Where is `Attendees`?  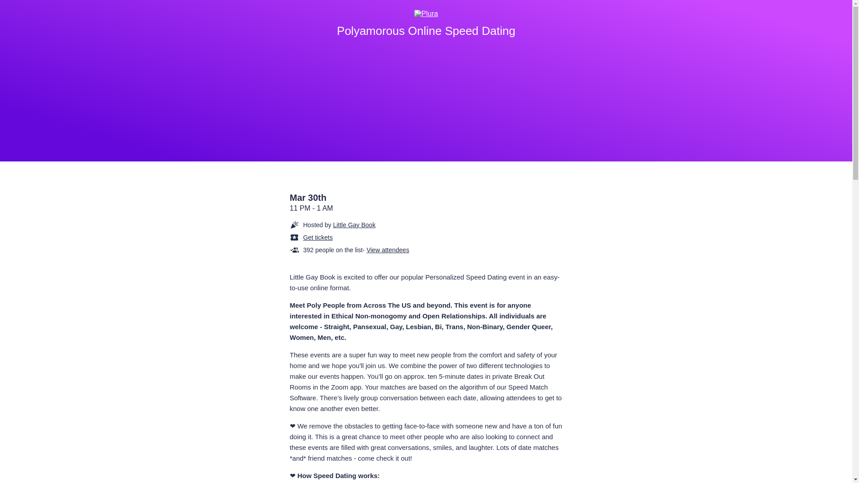
Attendees is located at coordinates (379, 250).